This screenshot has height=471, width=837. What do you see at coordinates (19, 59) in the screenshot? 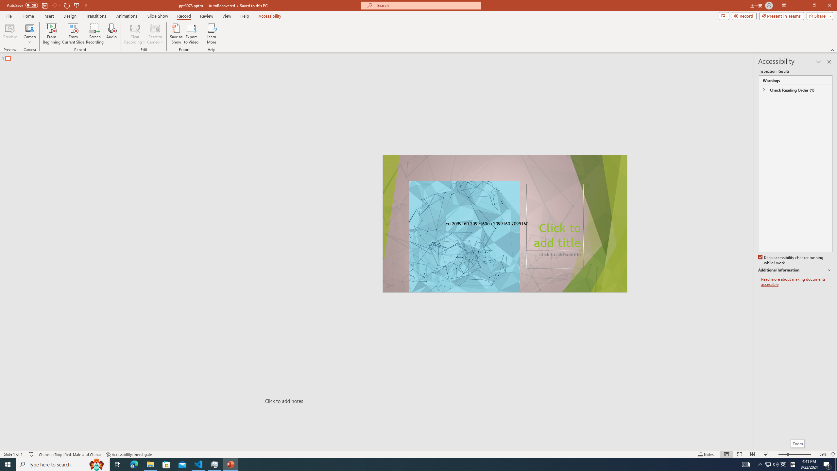
I see `Notion` at bounding box center [19, 59].